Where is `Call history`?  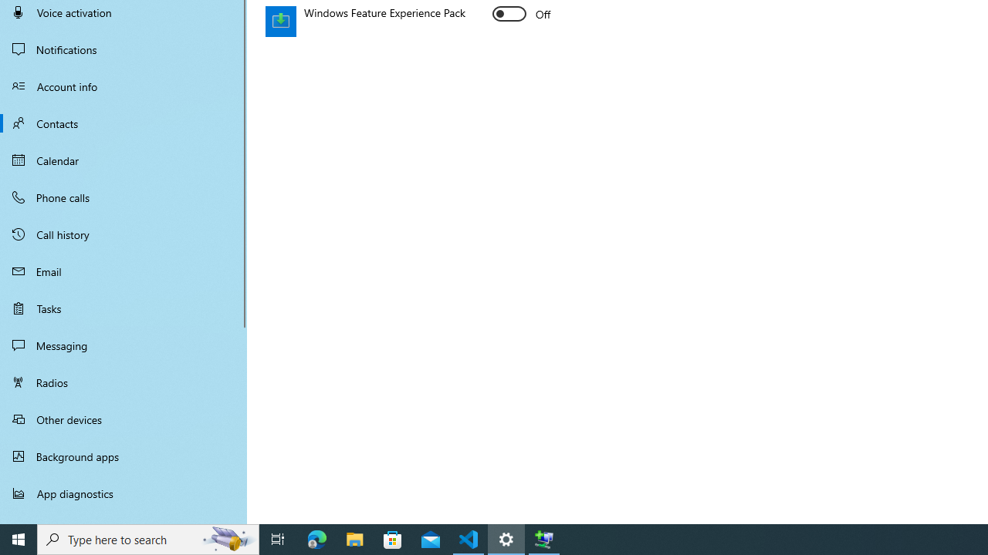
Call history is located at coordinates (123, 234).